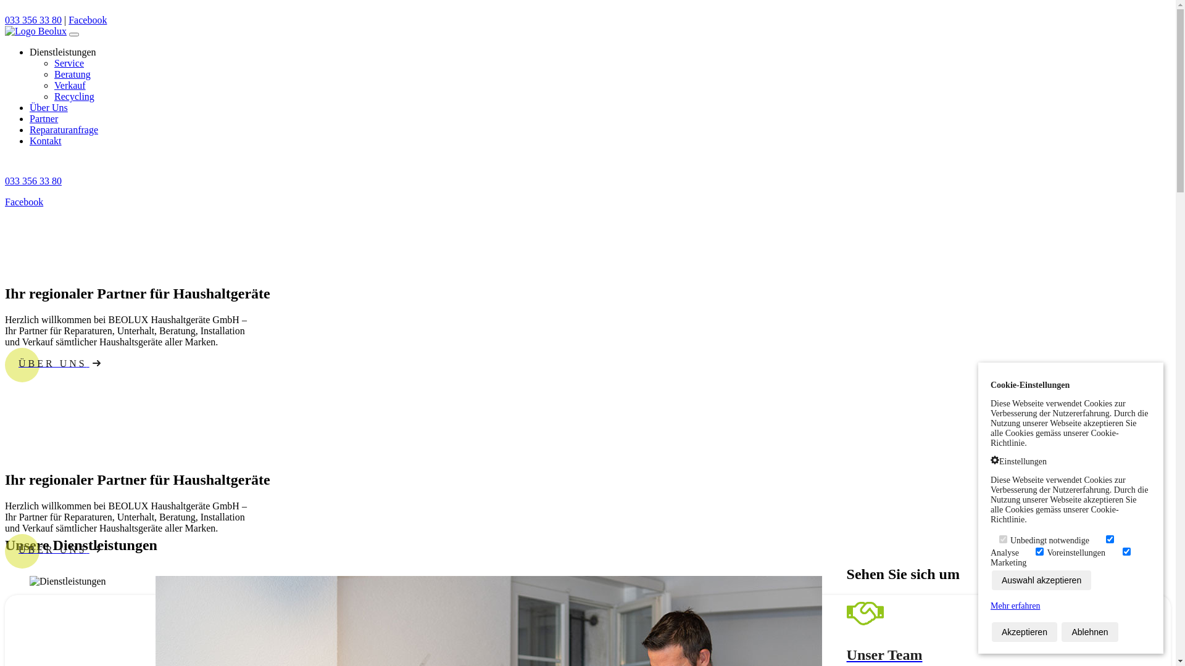 The image size is (1185, 666). I want to click on Recycling, so click(74, 96).